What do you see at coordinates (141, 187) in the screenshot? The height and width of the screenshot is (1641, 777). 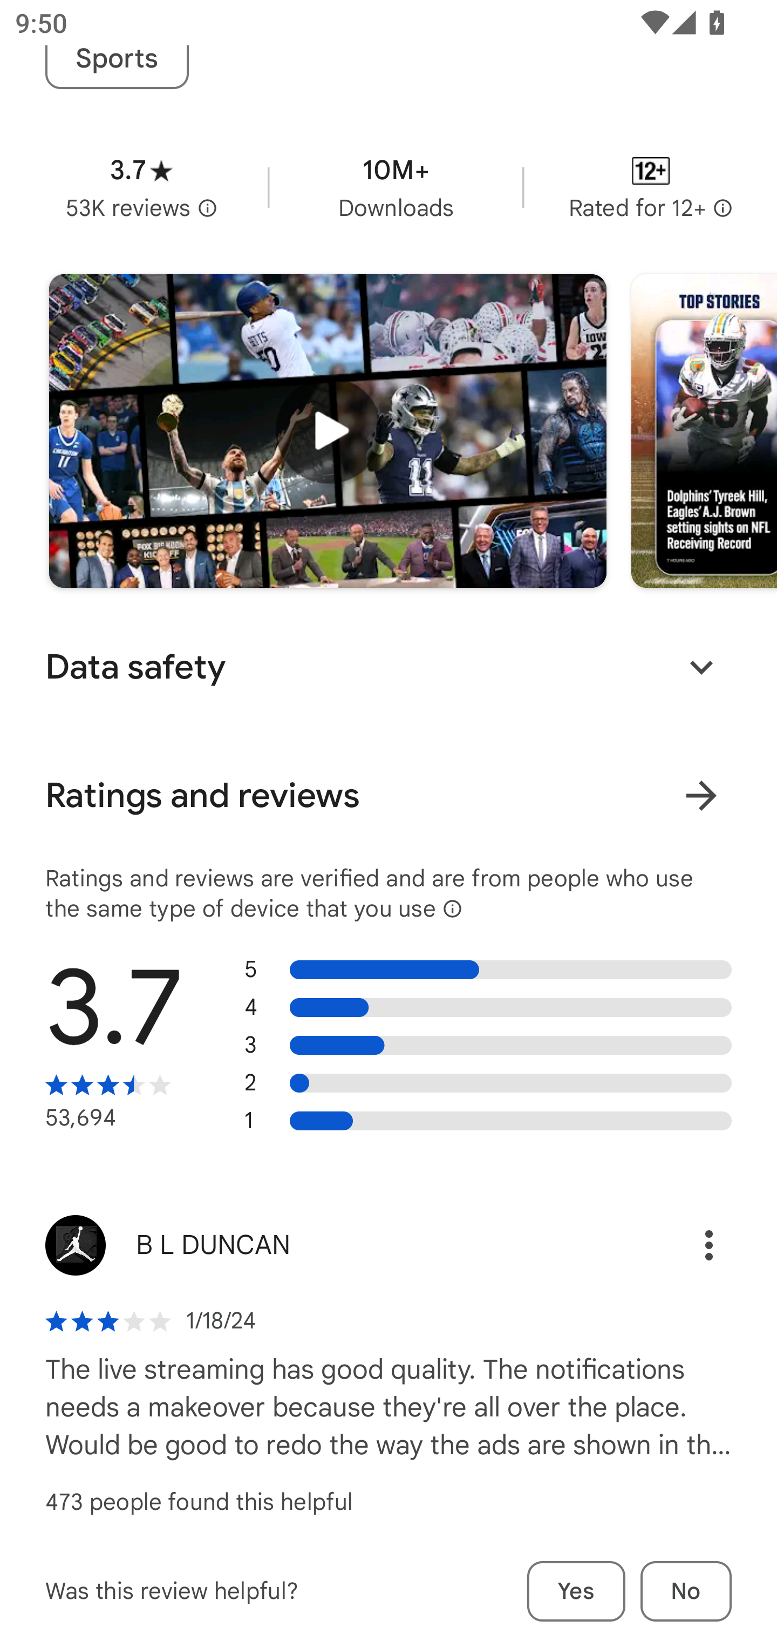 I see `Average rating 3.7 stars in 53 thousand reviews` at bounding box center [141, 187].